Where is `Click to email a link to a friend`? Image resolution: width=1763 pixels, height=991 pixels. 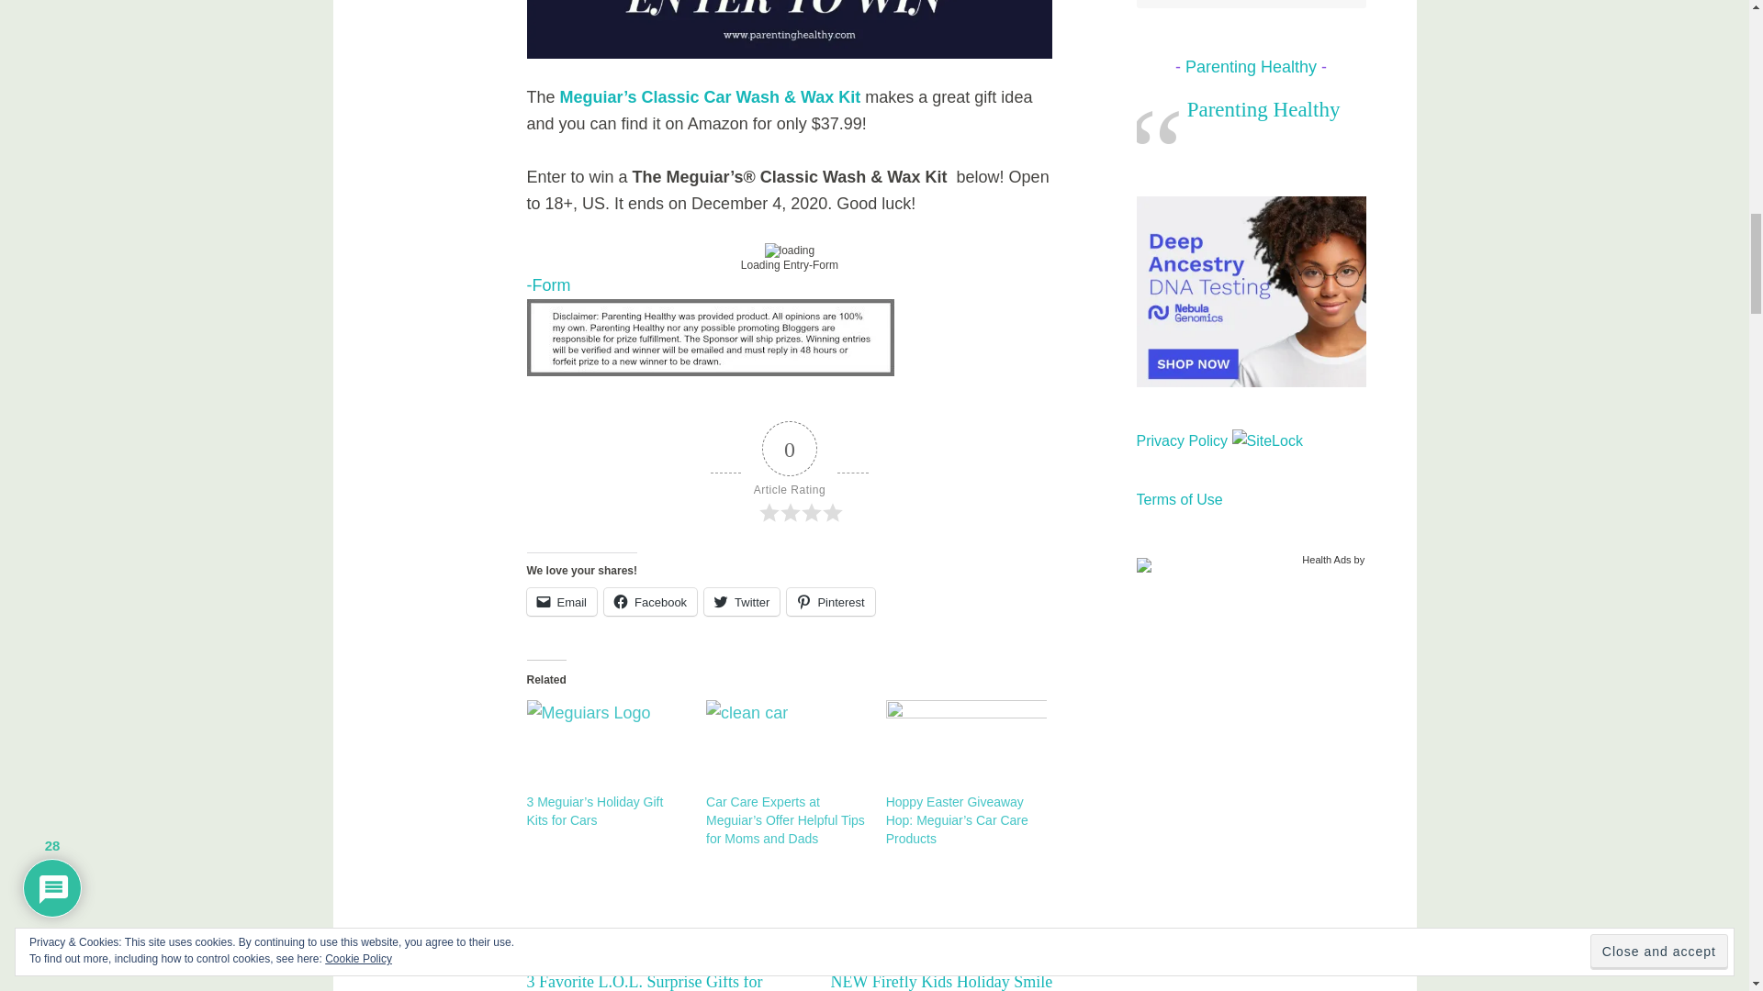
Click to email a link to a friend is located at coordinates (562, 602).